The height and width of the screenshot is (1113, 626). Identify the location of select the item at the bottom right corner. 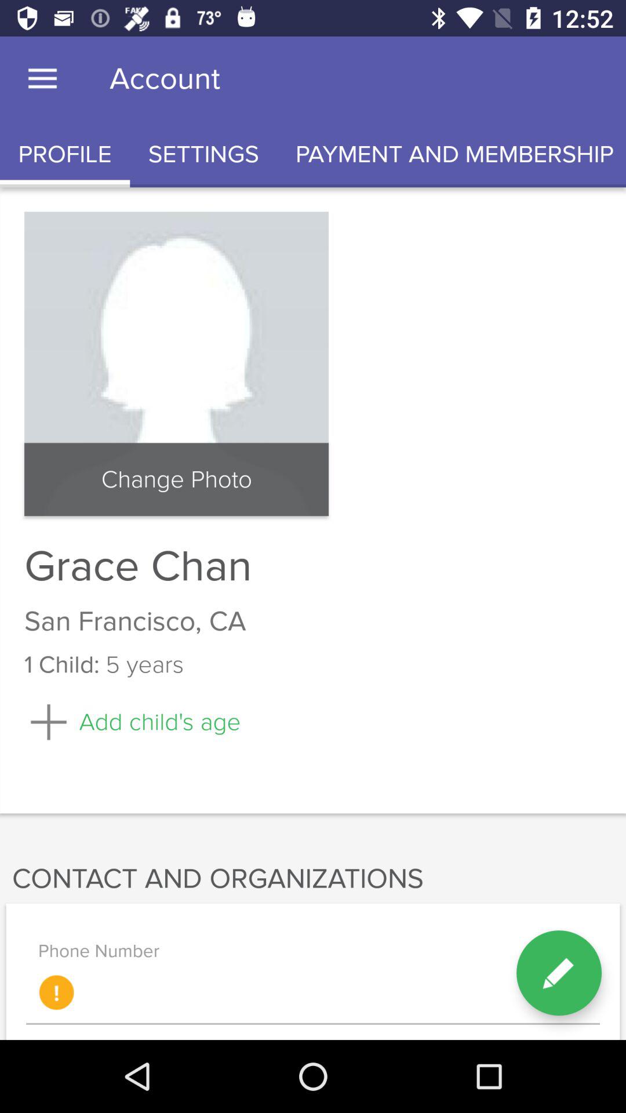
(559, 973).